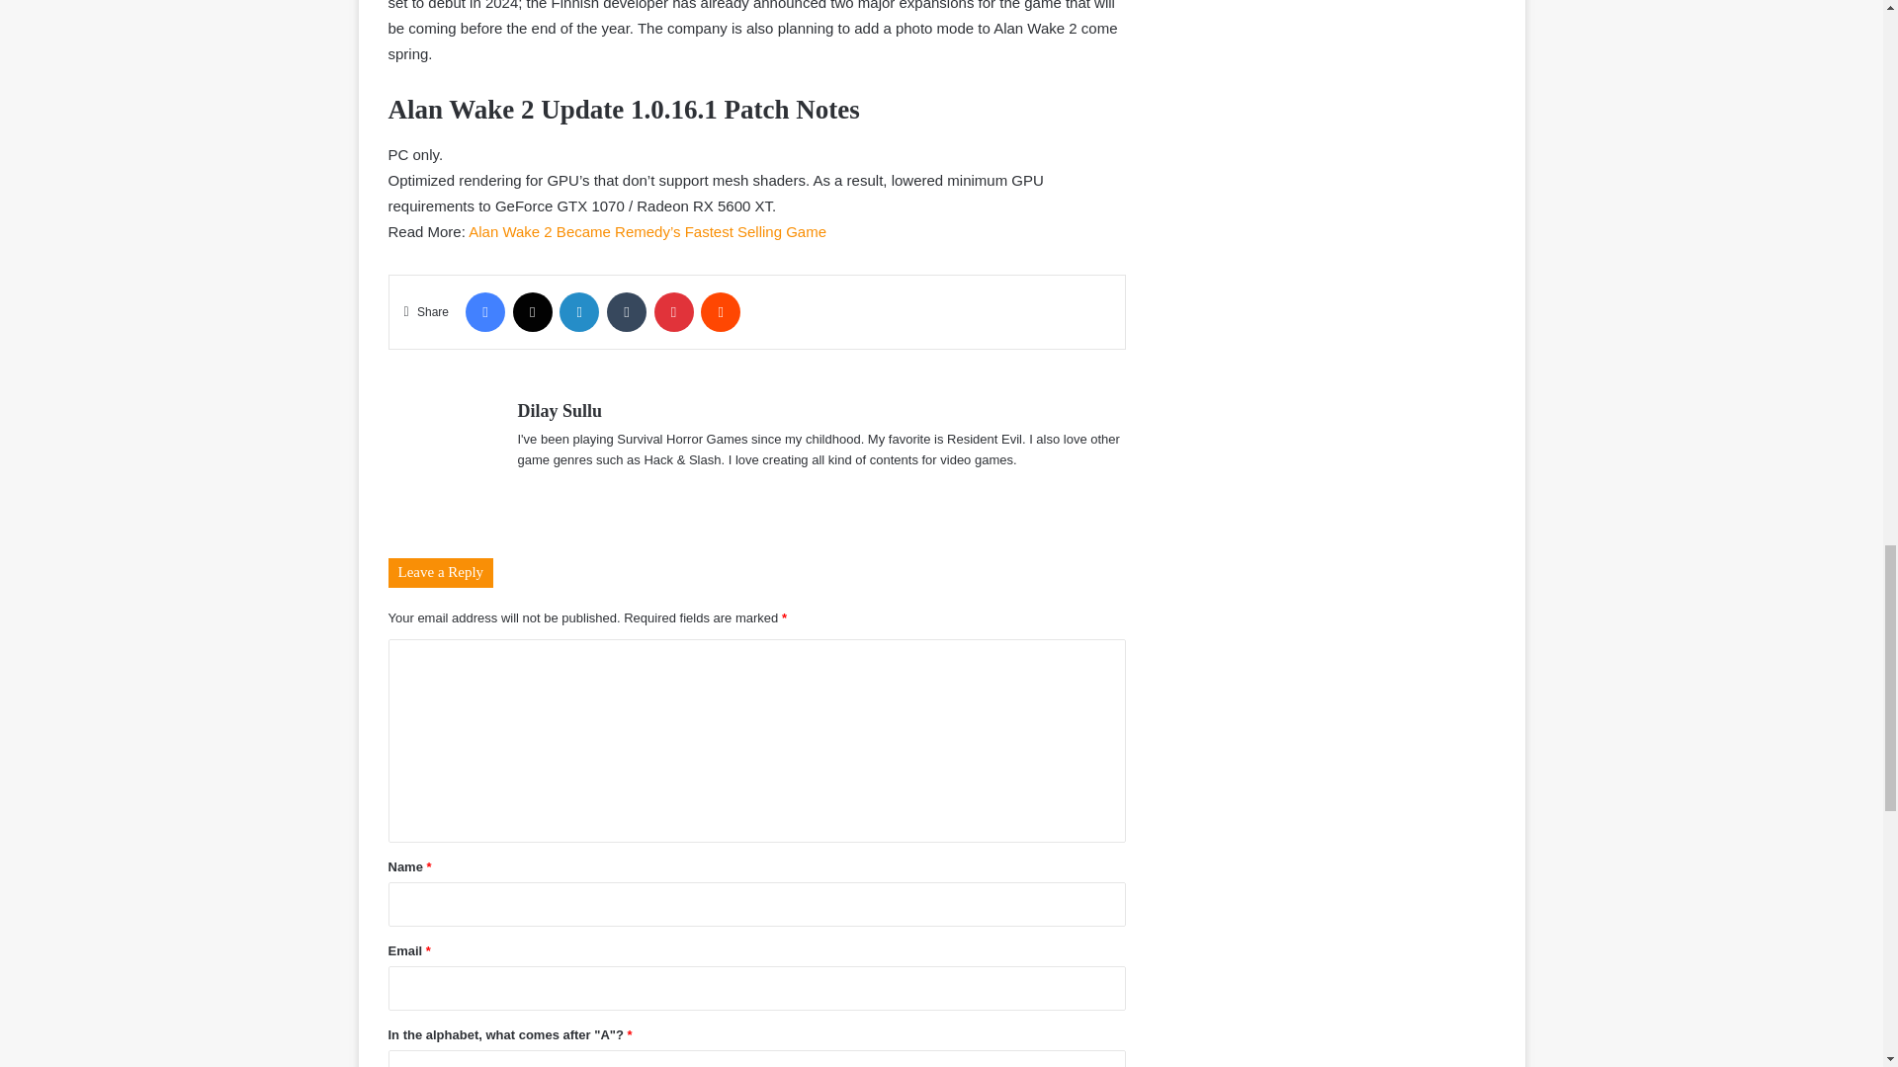 The height and width of the screenshot is (1067, 1898). I want to click on Facebook, so click(484, 311).